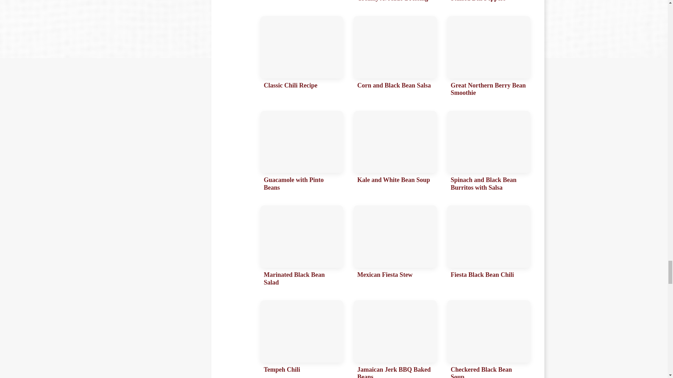  I want to click on Guacamole with Pinto Beans, so click(301, 153).